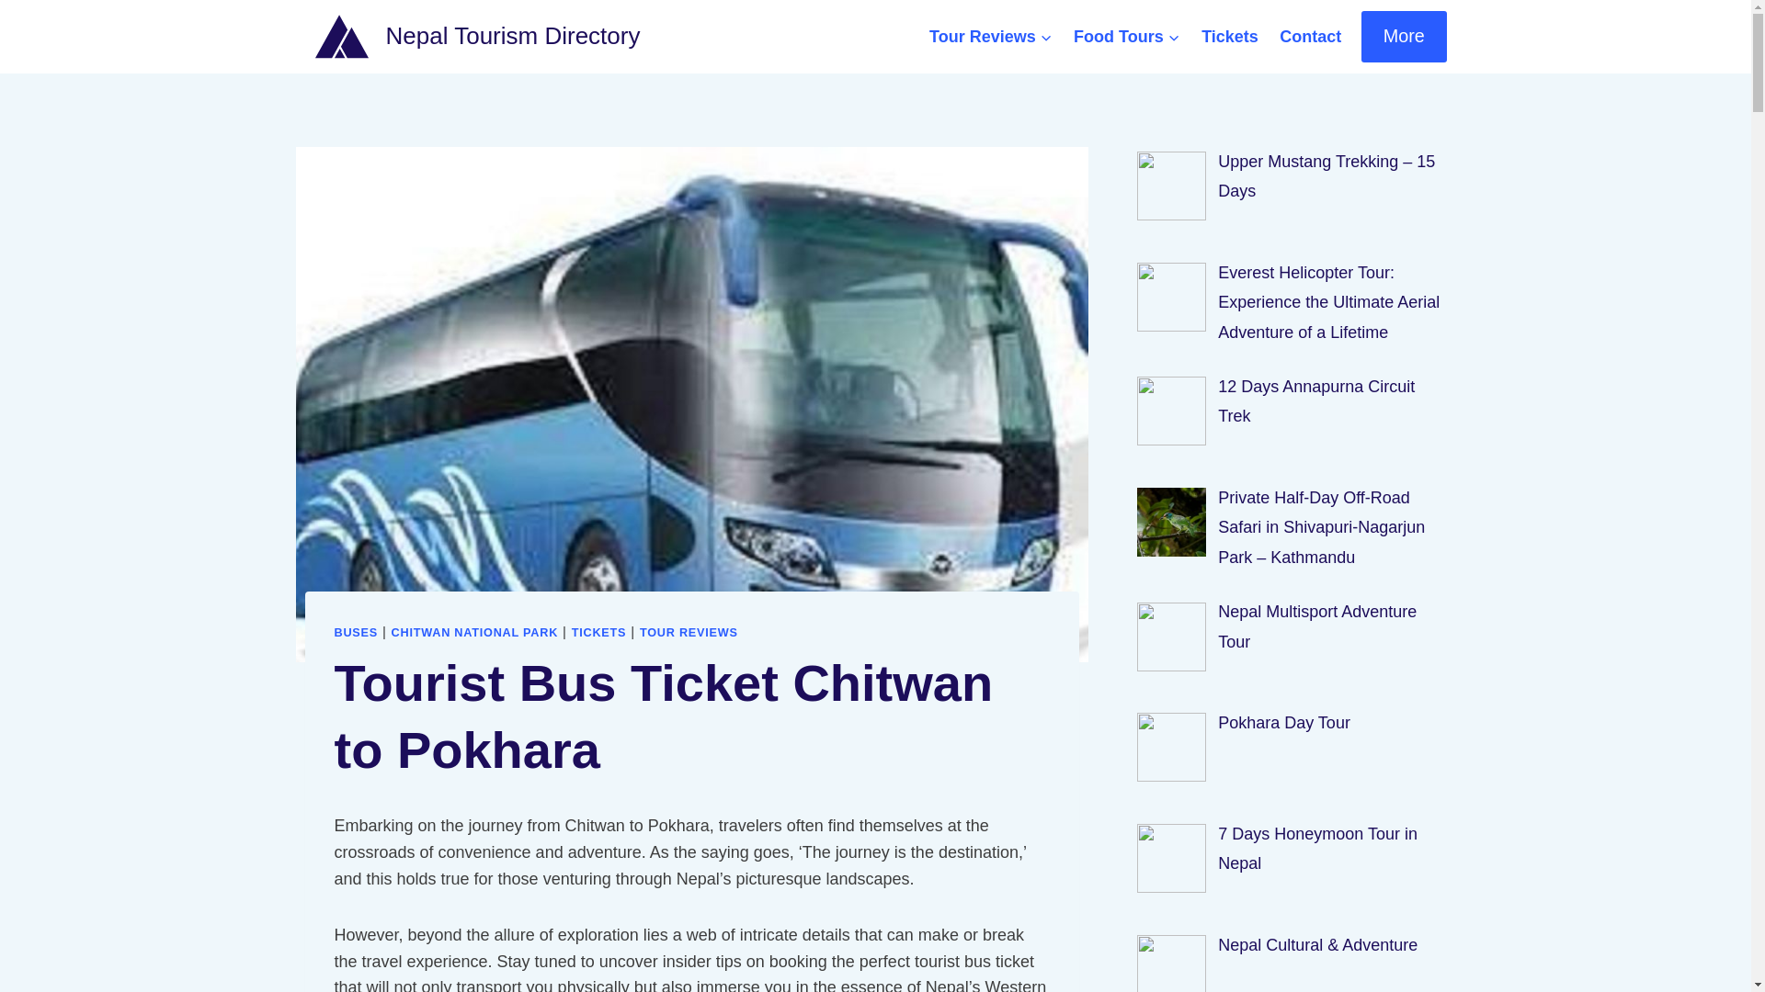 This screenshot has width=1765, height=992. Describe the element at coordinates (599, 632) in the screenshot. I see `TICKETS` at that location.